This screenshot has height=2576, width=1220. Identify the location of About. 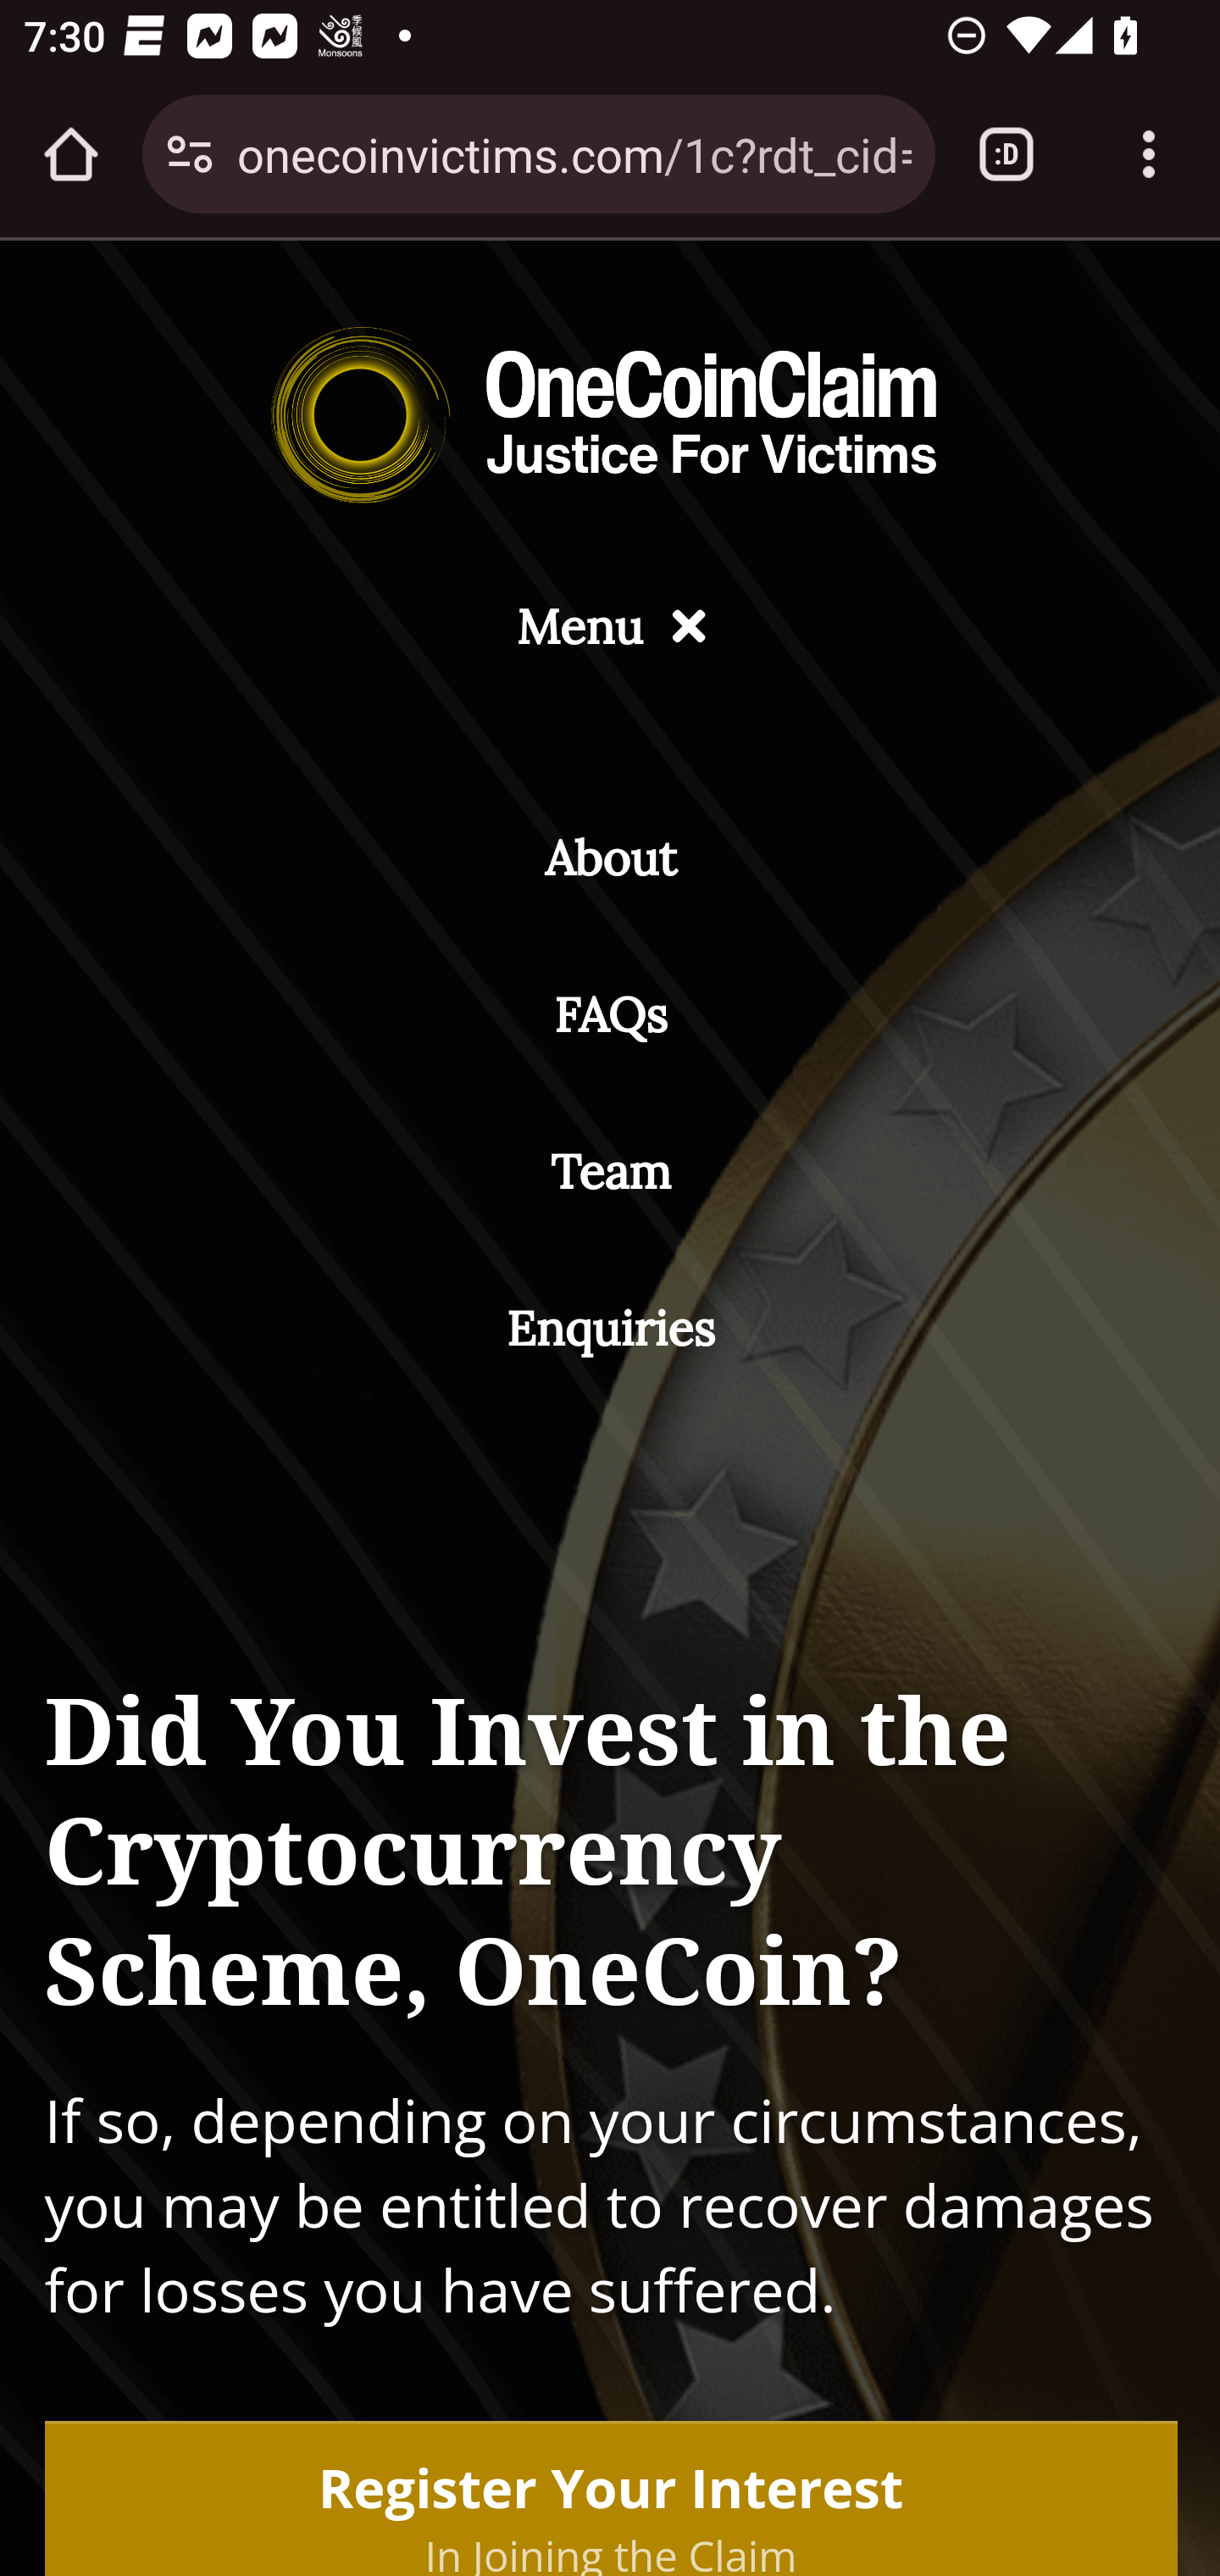
(610, 859).